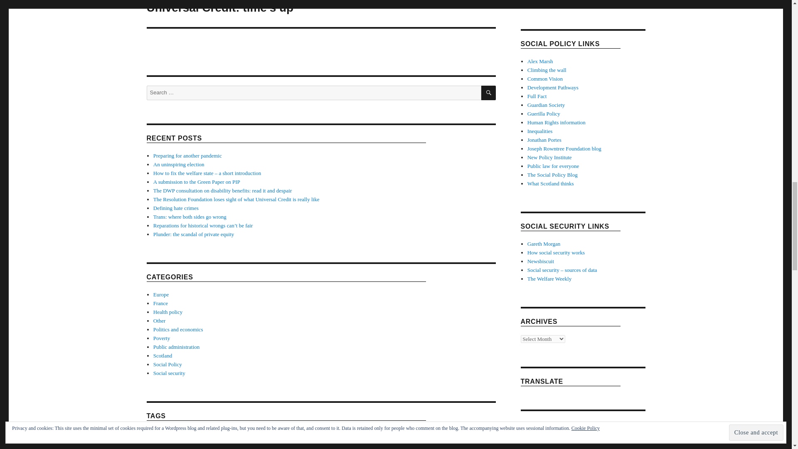 The height and width of the screenshot is (449, 798). What do you see at coordinates (168, 312) in the screenshot?
I see `Health policy` at bounding box center [168, 312].